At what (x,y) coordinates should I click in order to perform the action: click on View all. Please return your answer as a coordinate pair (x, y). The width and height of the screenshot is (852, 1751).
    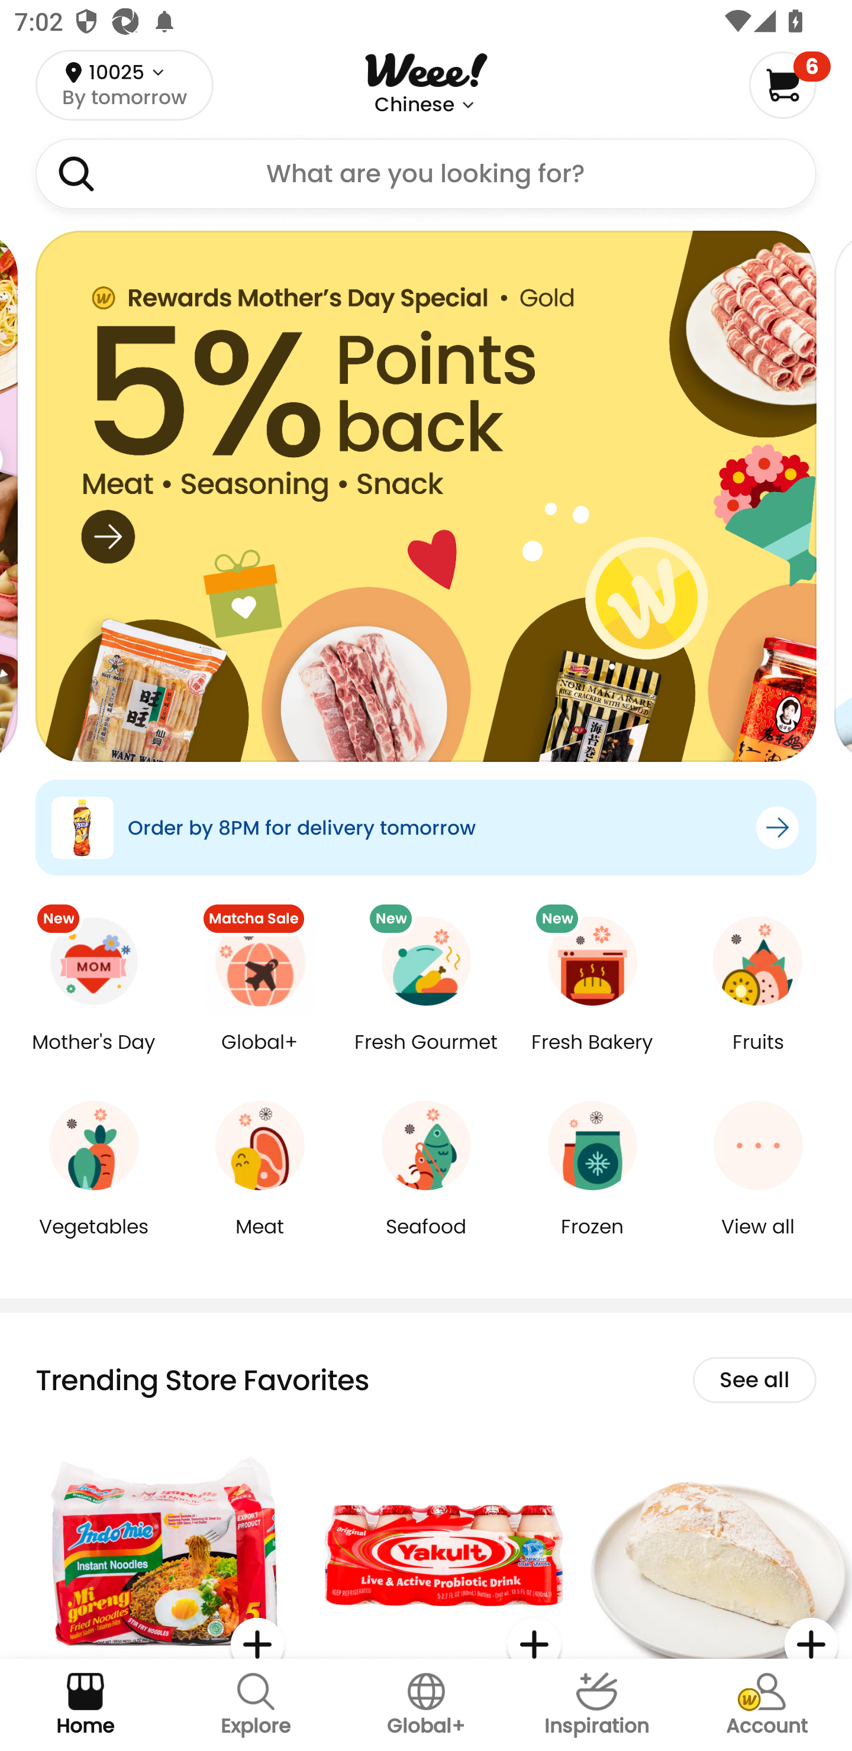
    Looking at the image, I should click on (758, 1241).